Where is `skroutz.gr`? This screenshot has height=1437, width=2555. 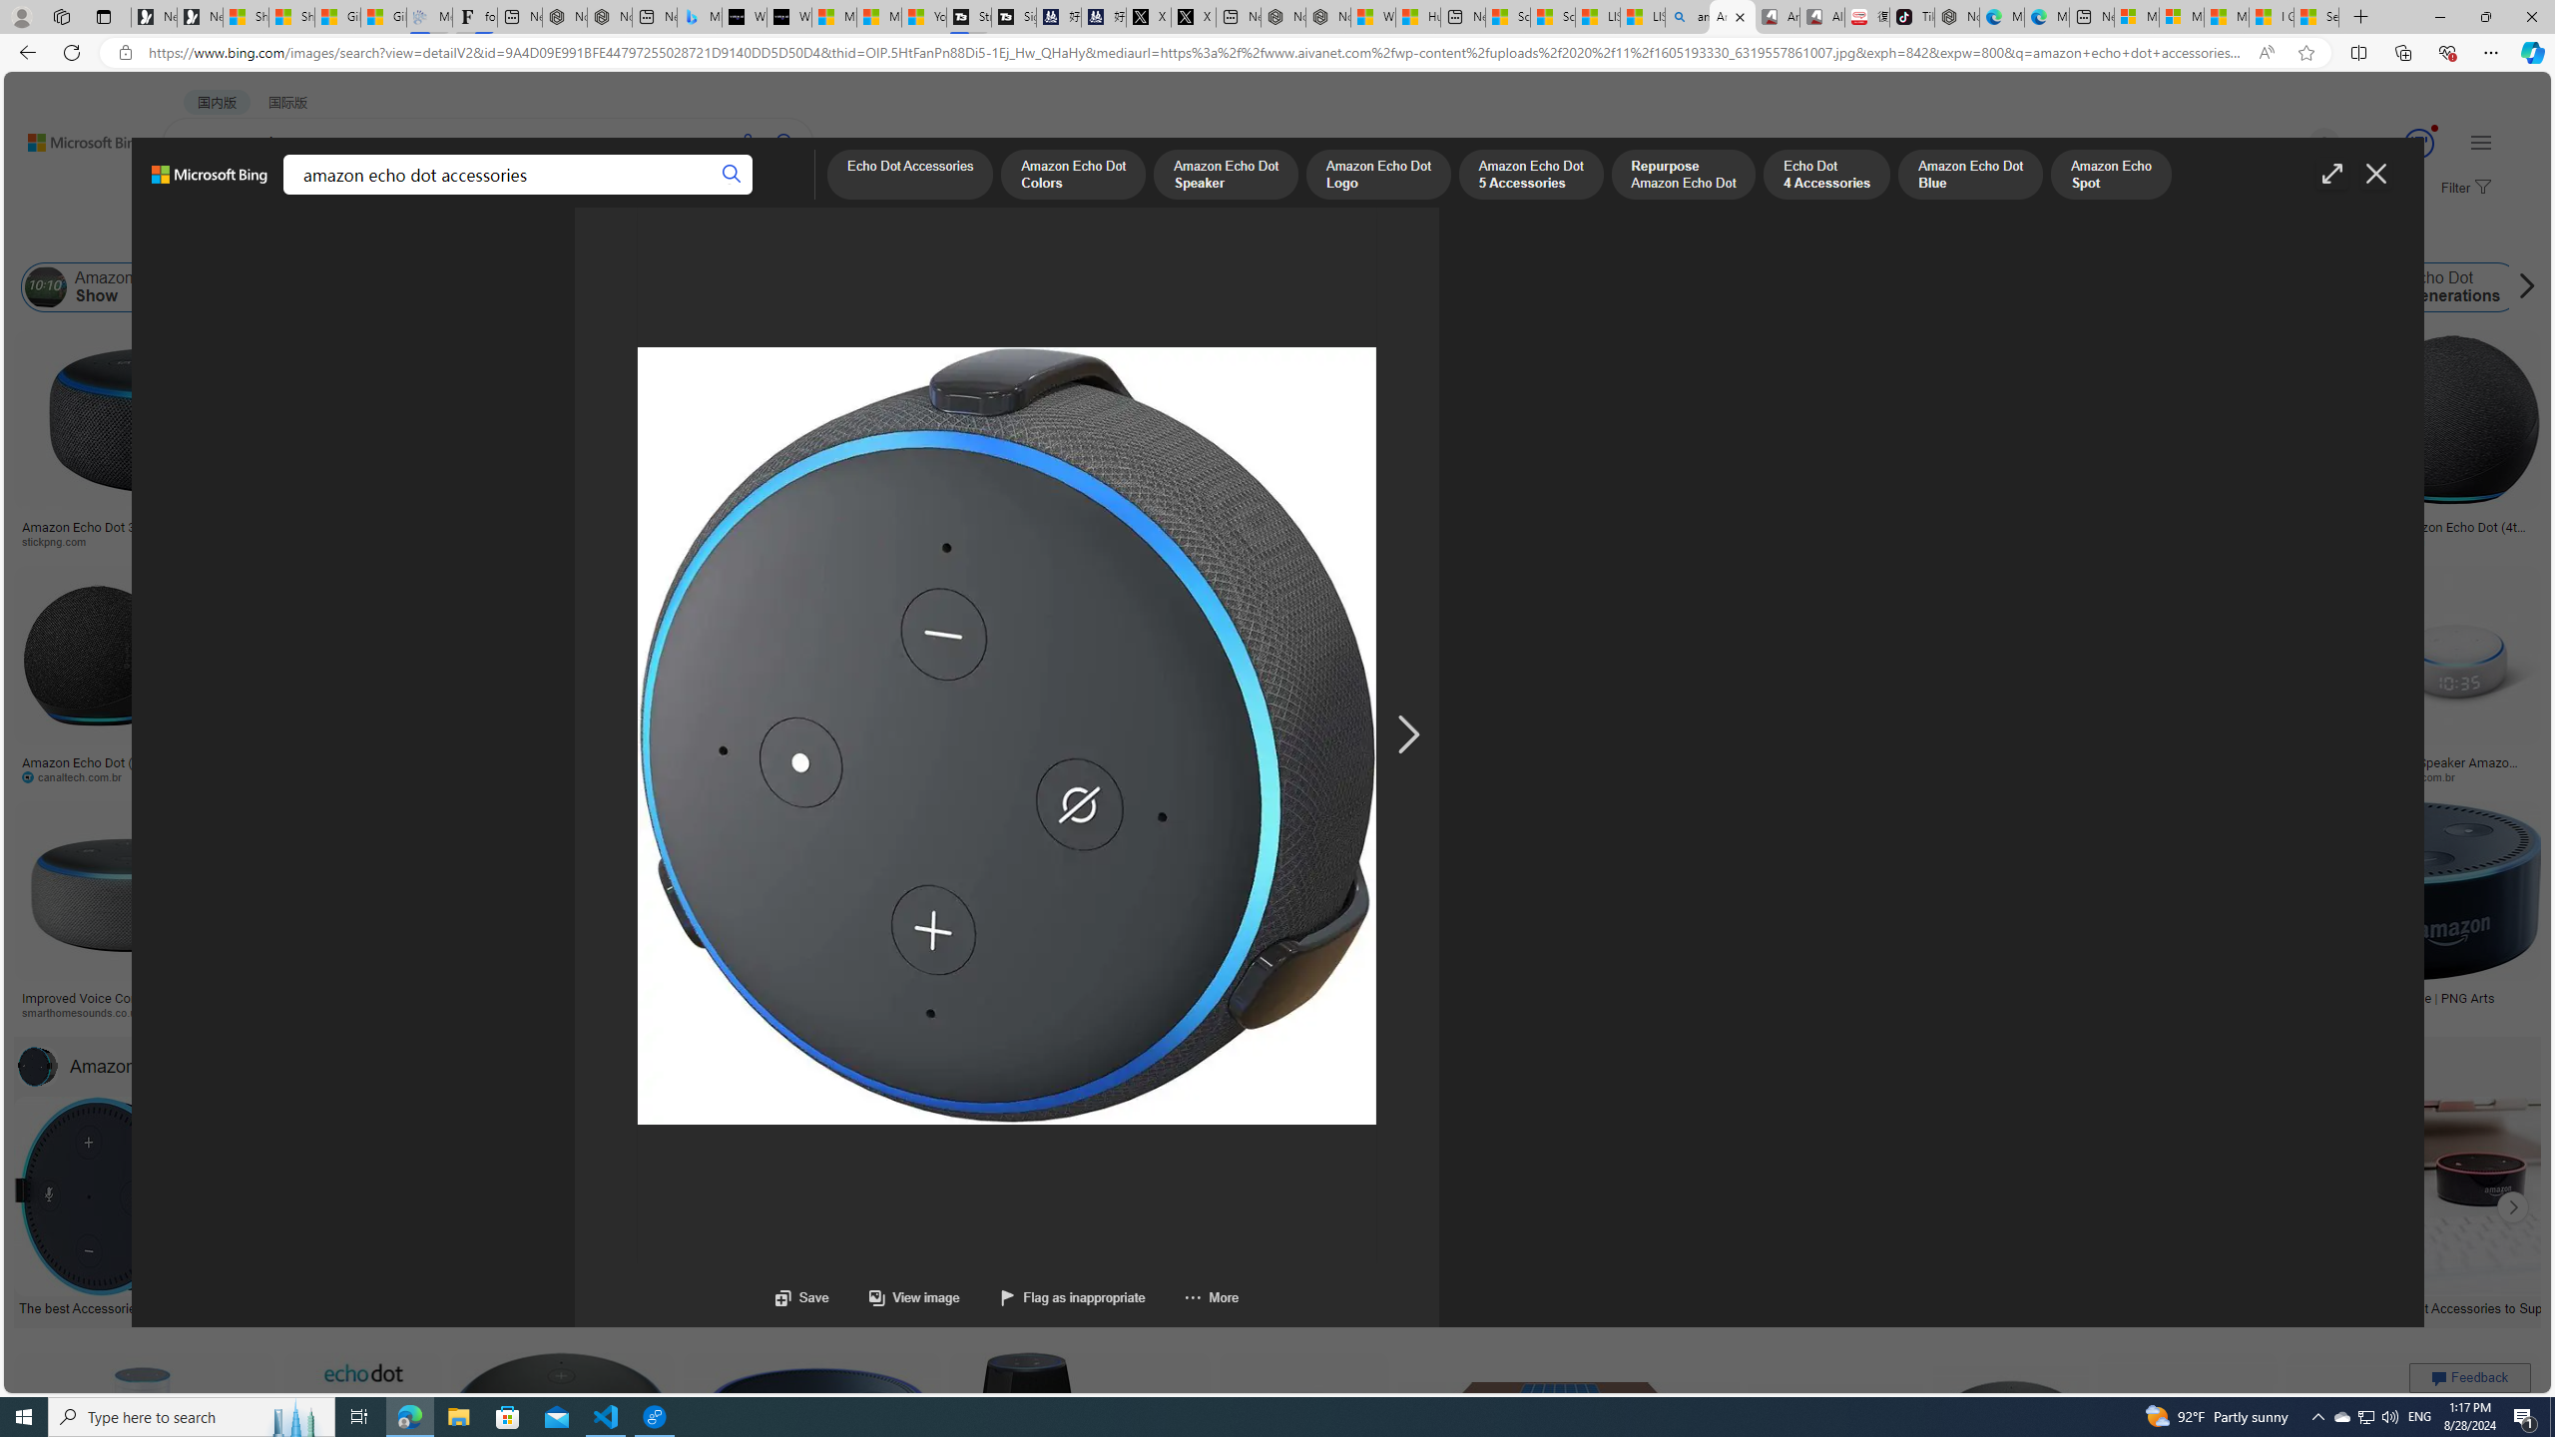
skroutz.gr is located at coordinates (1637, 1012).